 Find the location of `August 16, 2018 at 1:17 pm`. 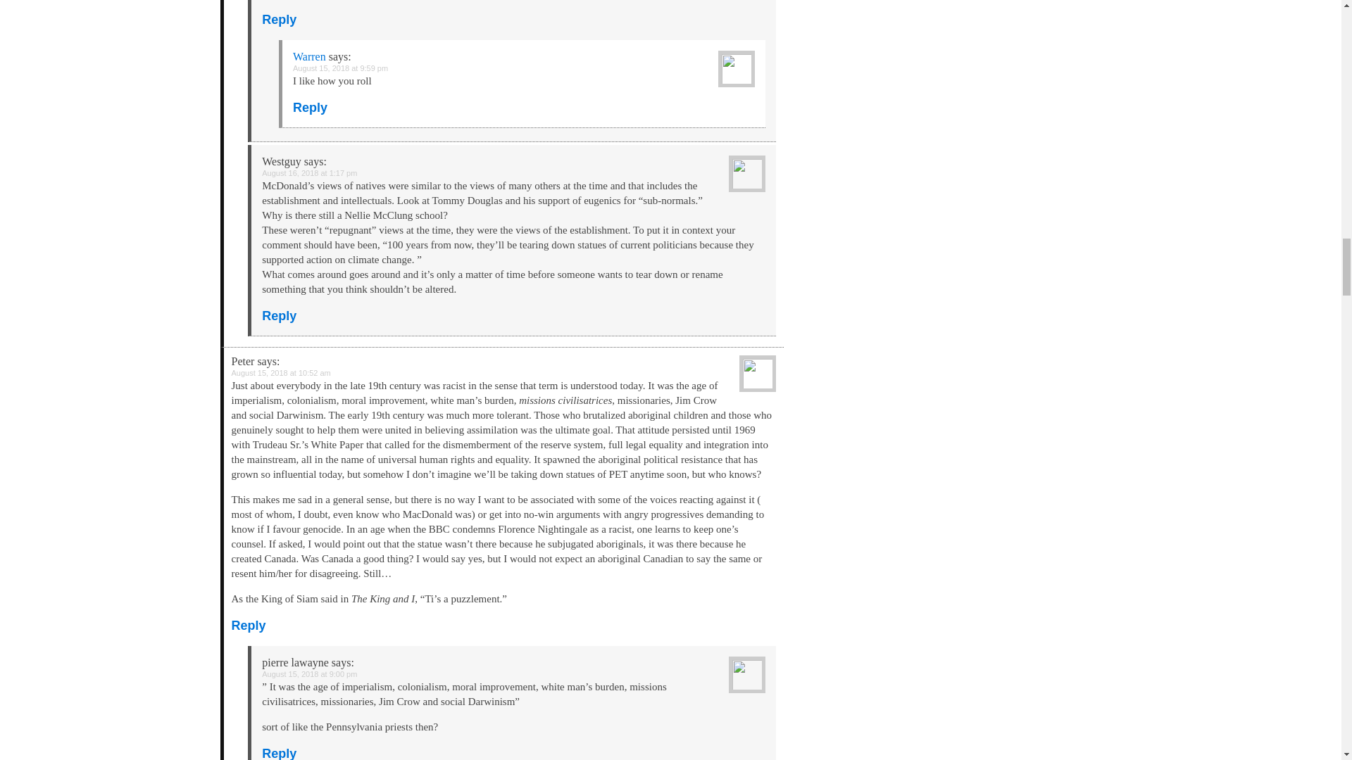

August 16, 2018 at 1:17 pm is located at coordinates (309, 172).